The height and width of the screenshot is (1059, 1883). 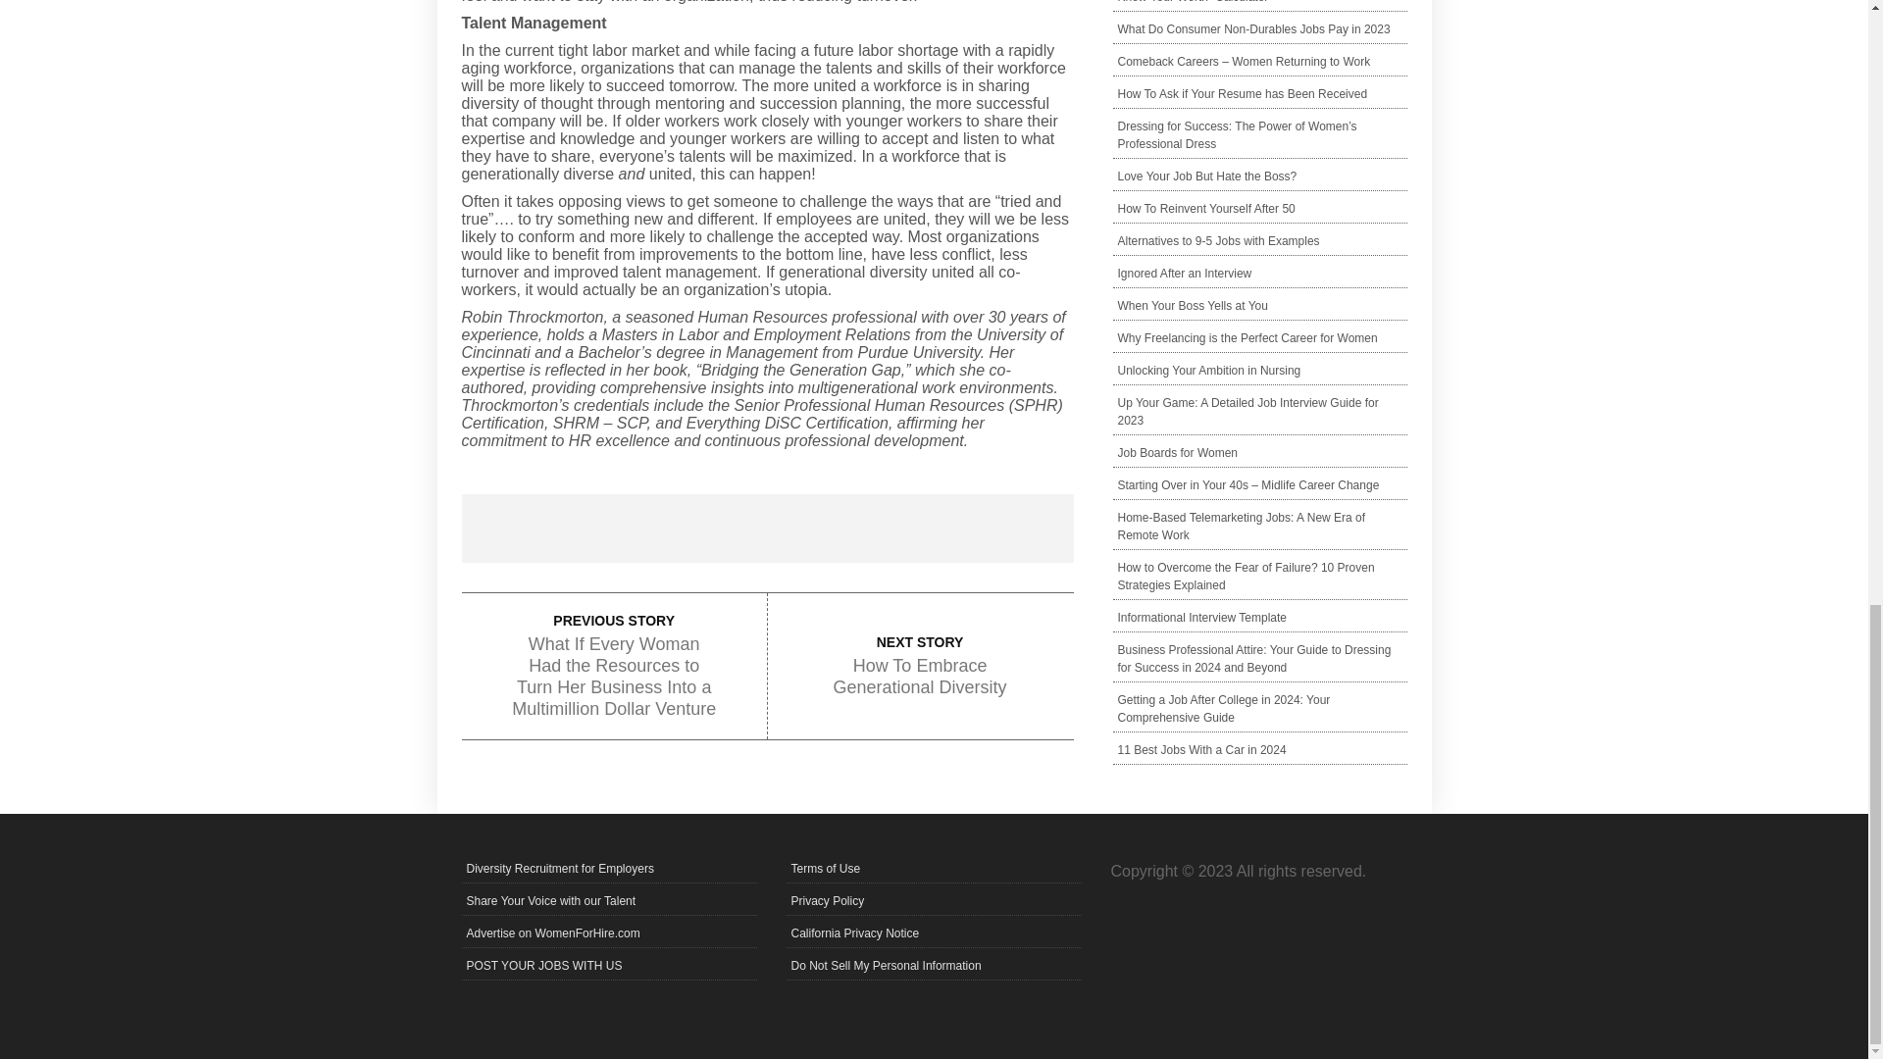 I want to click on Pin This, so click(x=843, y=528).